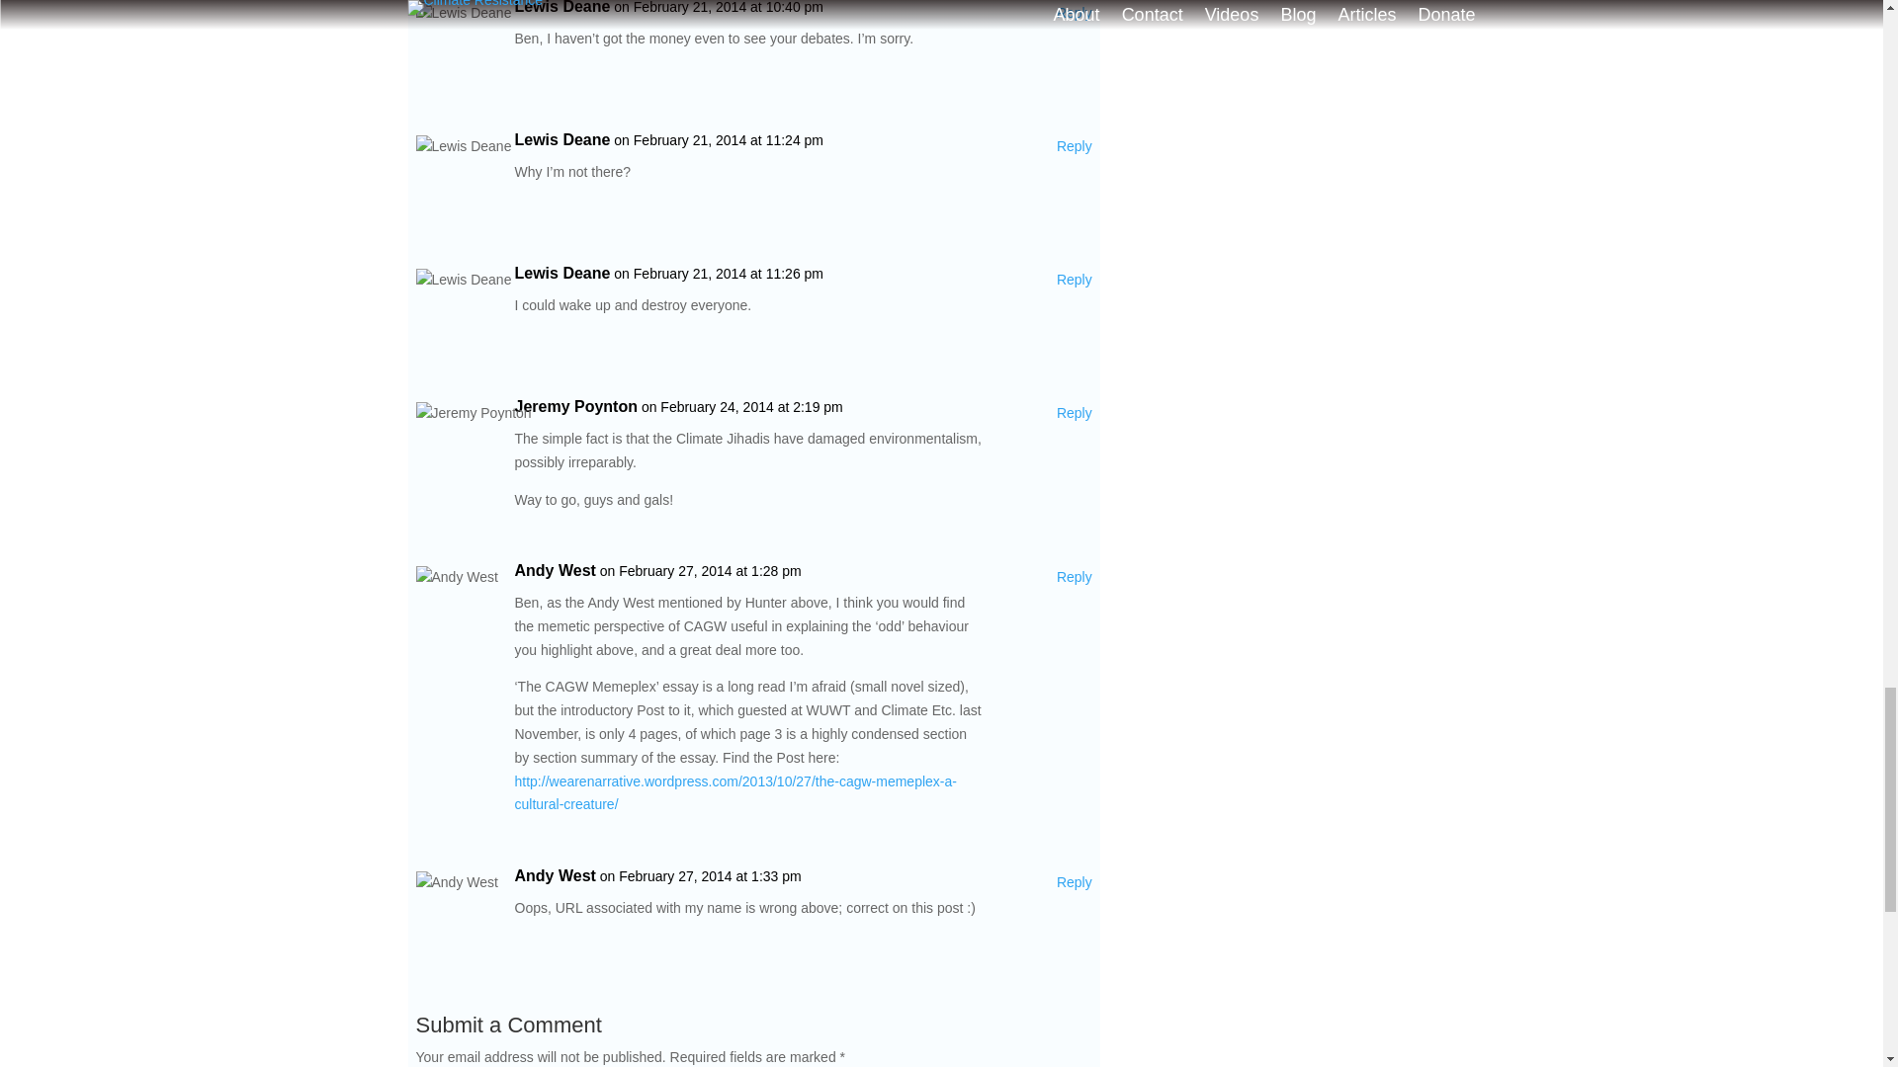 Image resolution: width=1898 pixels, height=1067 pixels. What do you see at coordinates (1075, 146) in the screenshot?
I see `Reply` at bounding box center [1075, 146].